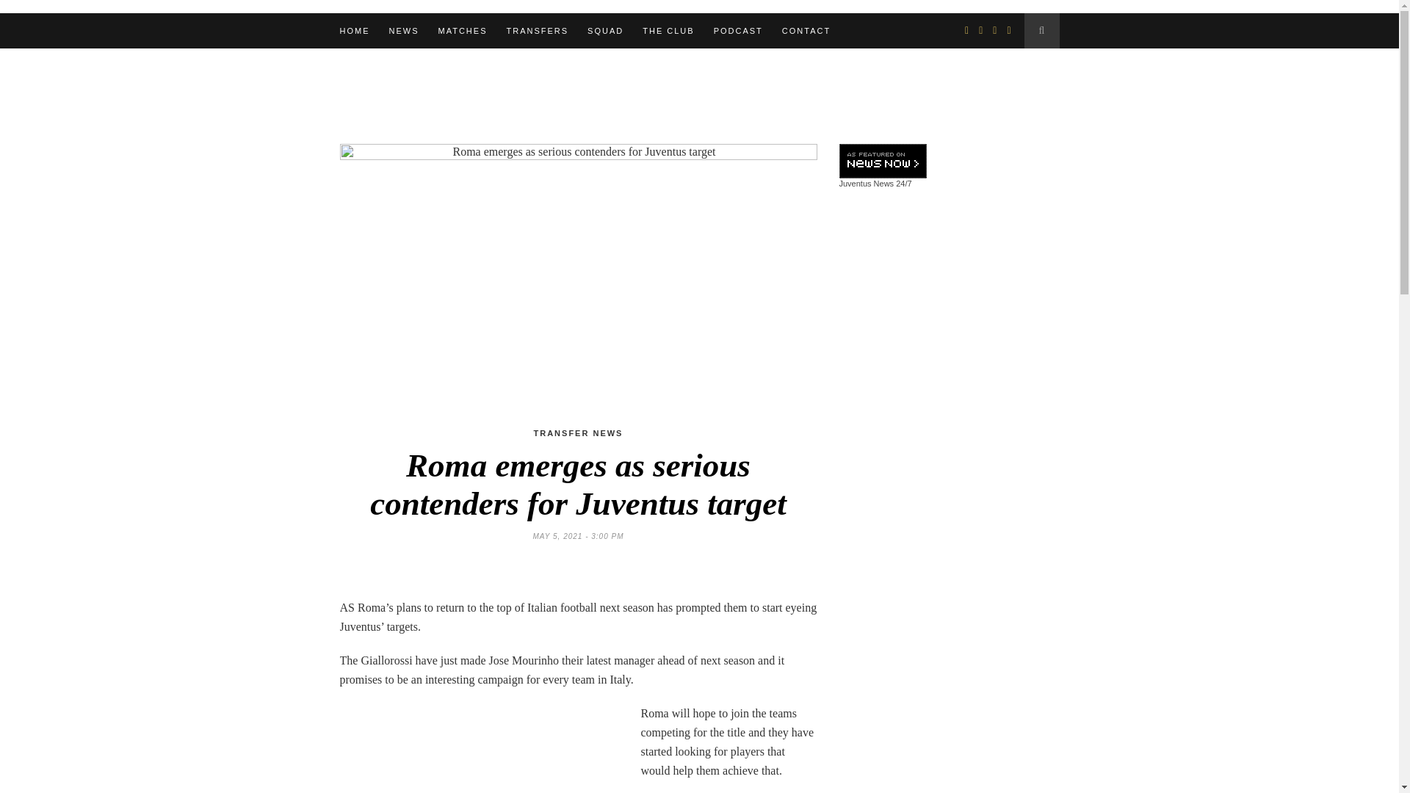 Image resolution: width=1410 pixels, height=793 pixels. I want to click on Contact, so click(806, 31).